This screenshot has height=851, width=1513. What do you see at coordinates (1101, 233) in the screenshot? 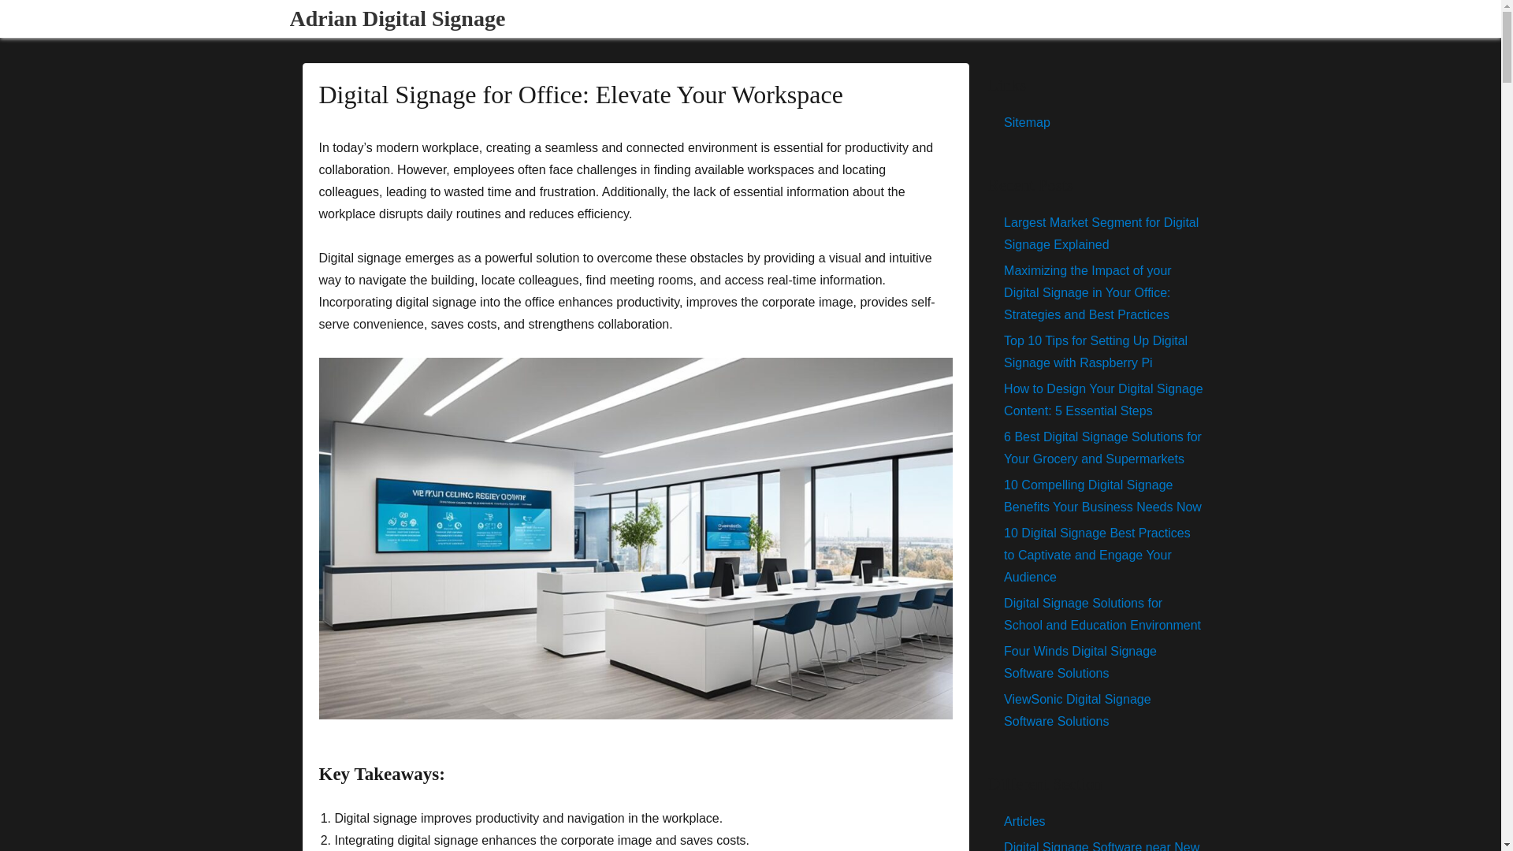
I see `Largest Market Segment for Digital Signage Explained` at bounding box center [1101, 233].